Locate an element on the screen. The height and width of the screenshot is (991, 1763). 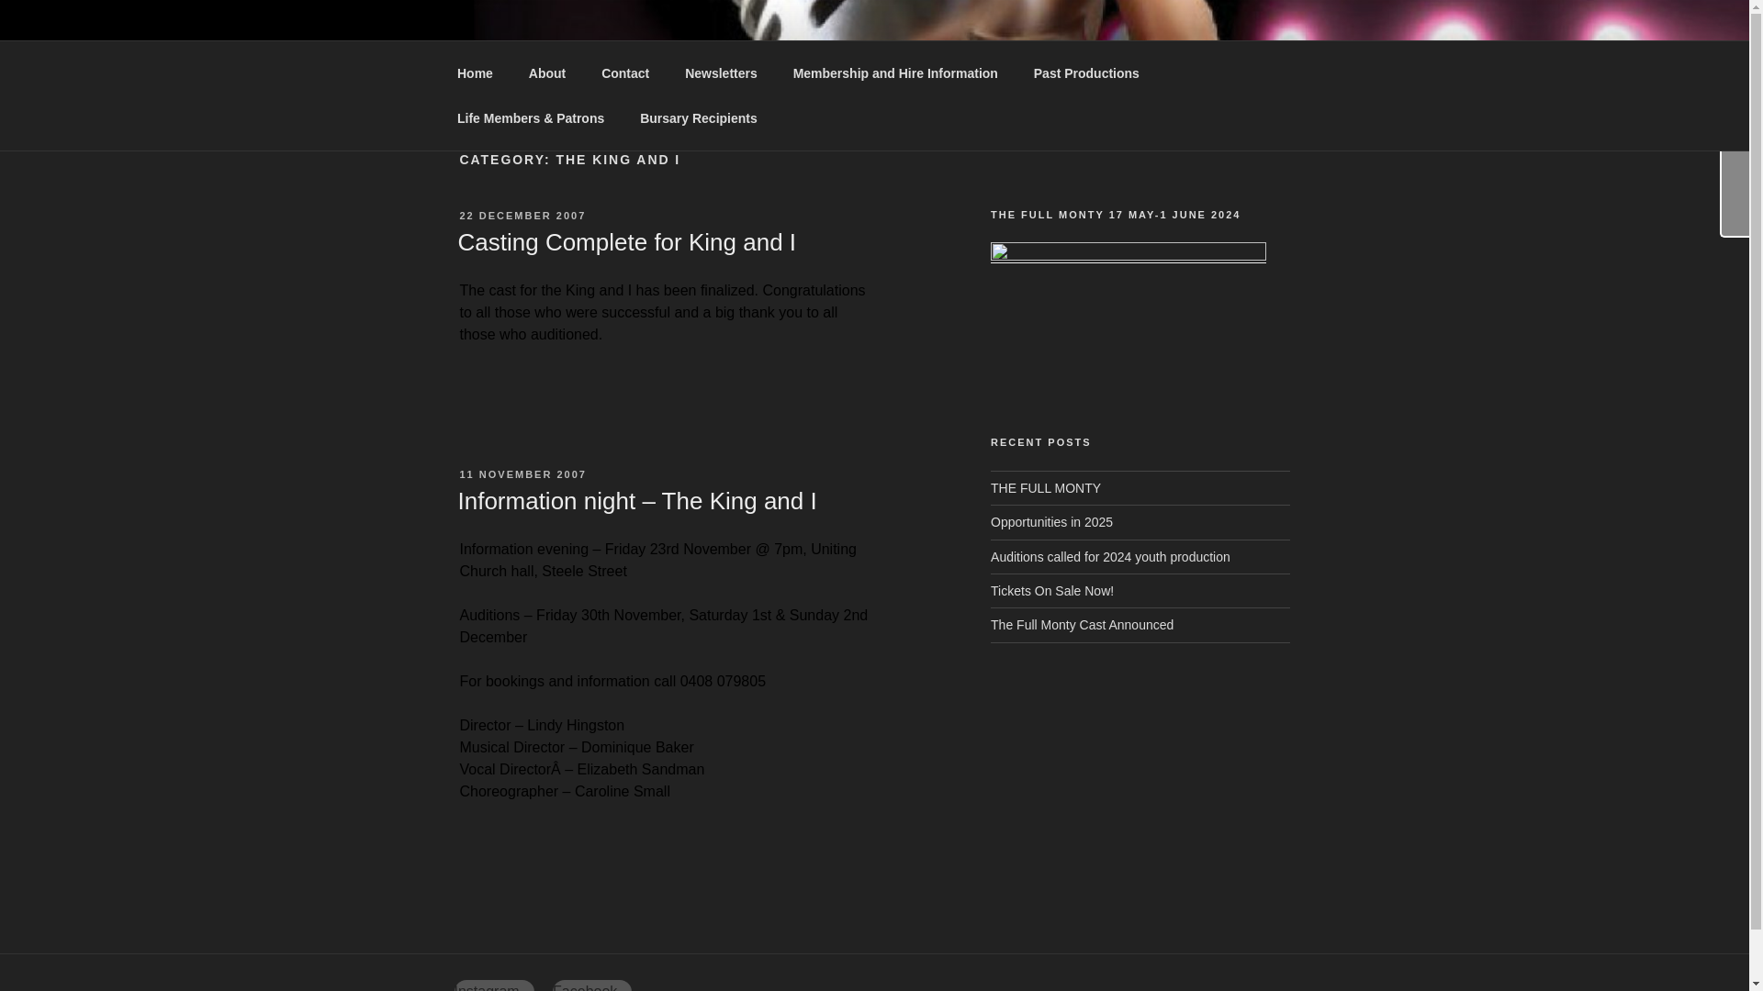
Opportunities in 2025 is located at coordinates (1051, 521).